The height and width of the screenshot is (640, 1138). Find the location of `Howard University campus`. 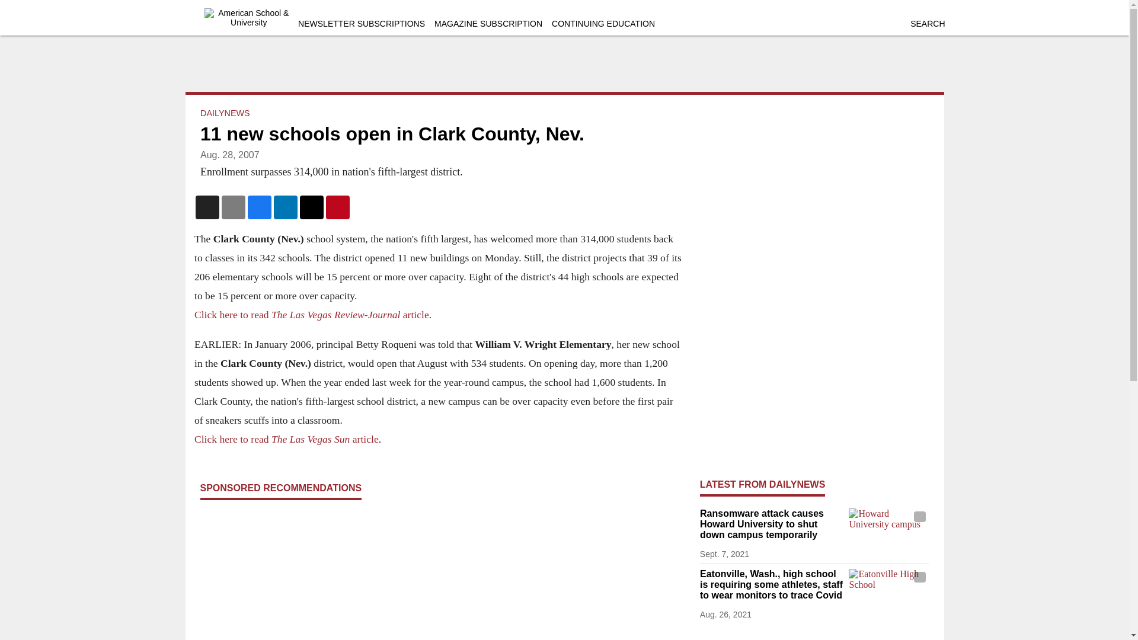

Howard University campus is located at coordinates (888, 530).